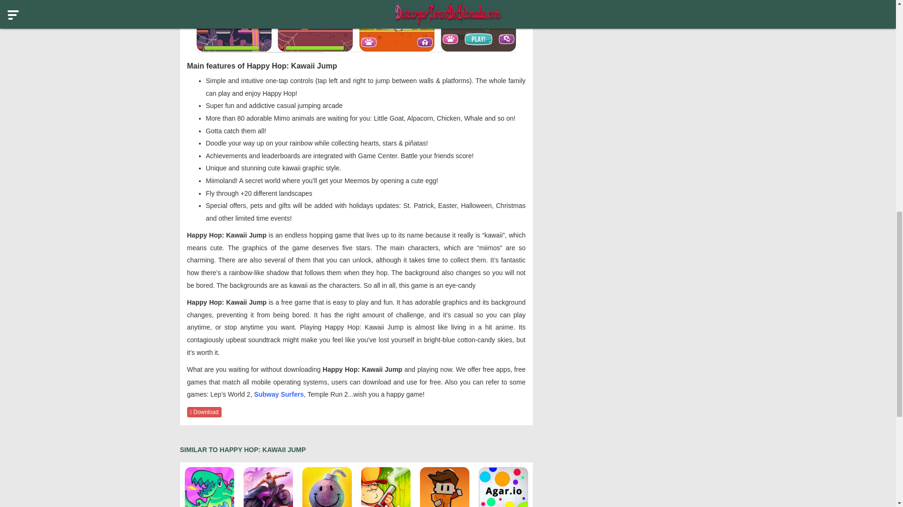 The width and height of the screenshot is (903, 507). What do you see at coordinates (386, 487) in the screenshot?
I see `Swamp Attack` at bounding box center [386, 487].